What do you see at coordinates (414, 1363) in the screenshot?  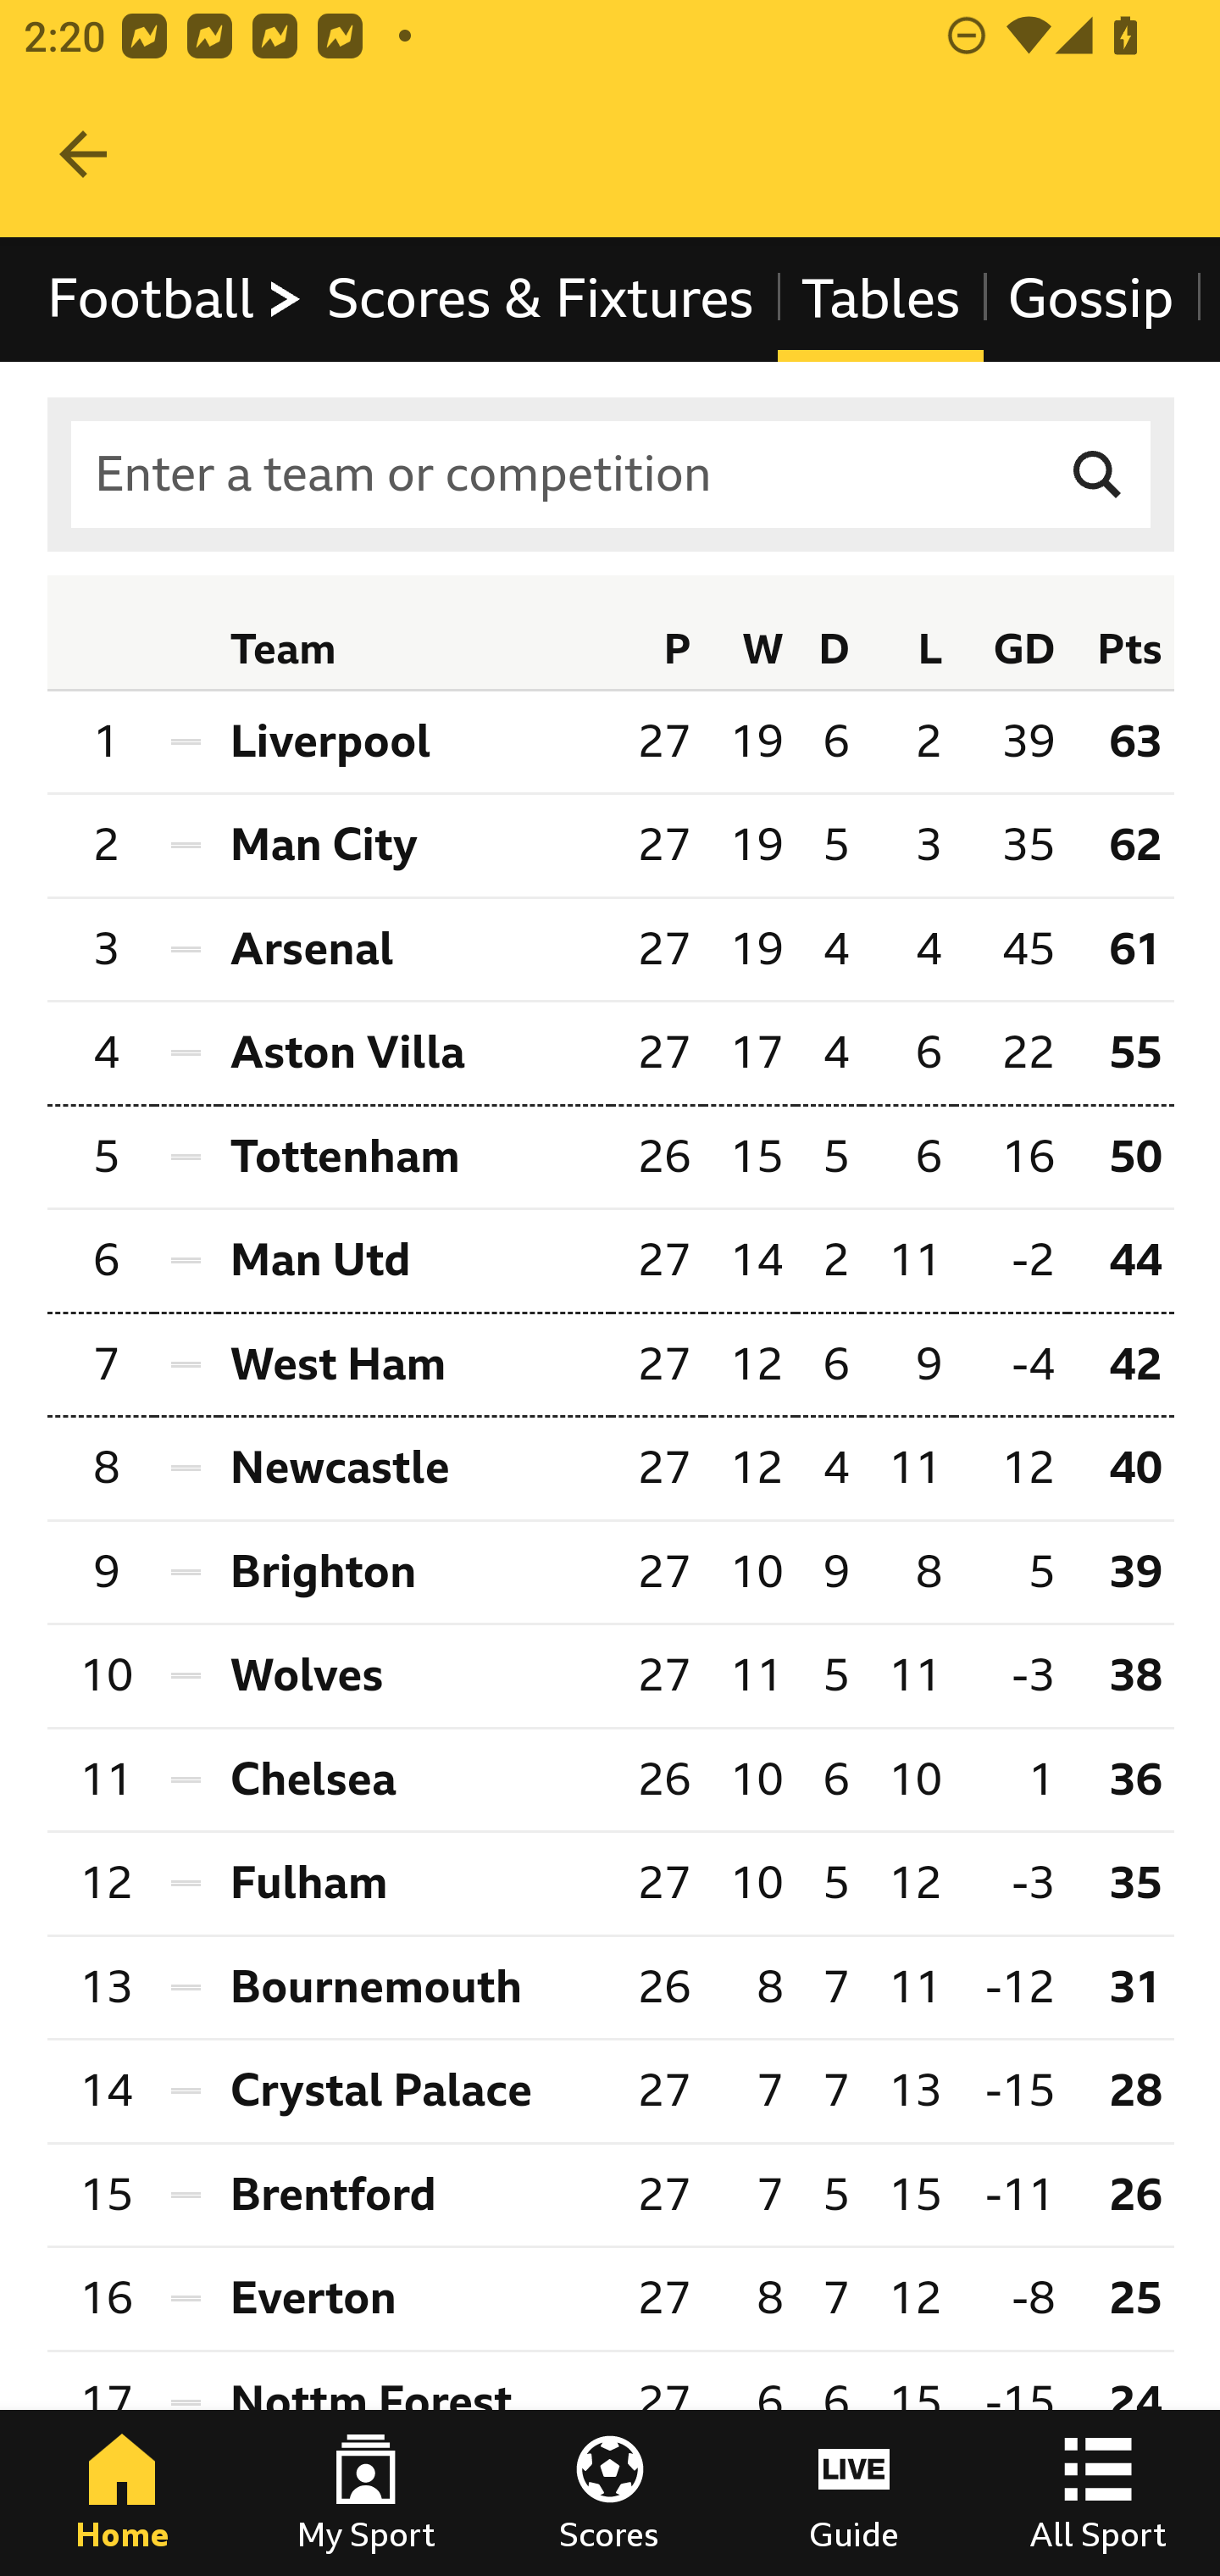 I see `West Ham West Ham United` at bounding box center [414, 1363].